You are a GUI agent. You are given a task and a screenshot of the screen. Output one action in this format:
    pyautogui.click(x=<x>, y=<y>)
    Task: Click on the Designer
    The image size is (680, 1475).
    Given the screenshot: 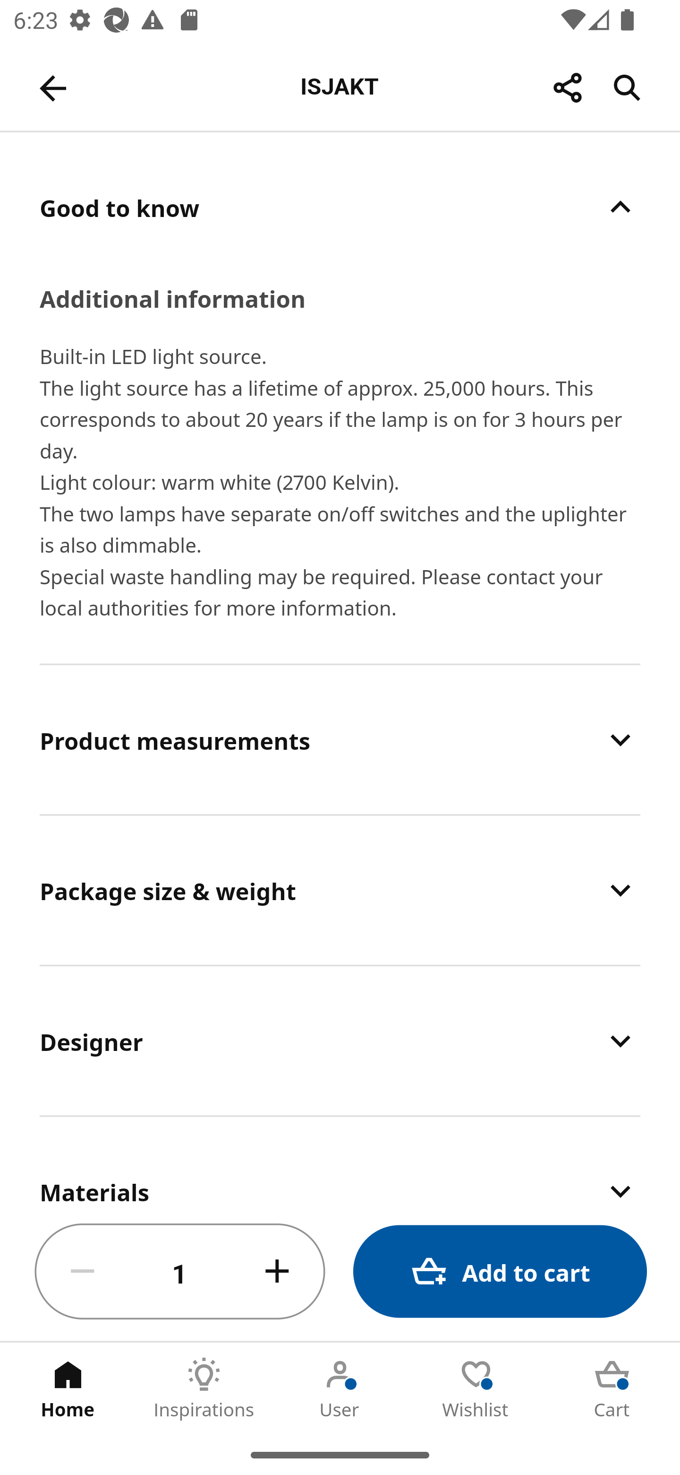 What is the action you would take?
    pyautogui.click(x=340, y=1040)
    